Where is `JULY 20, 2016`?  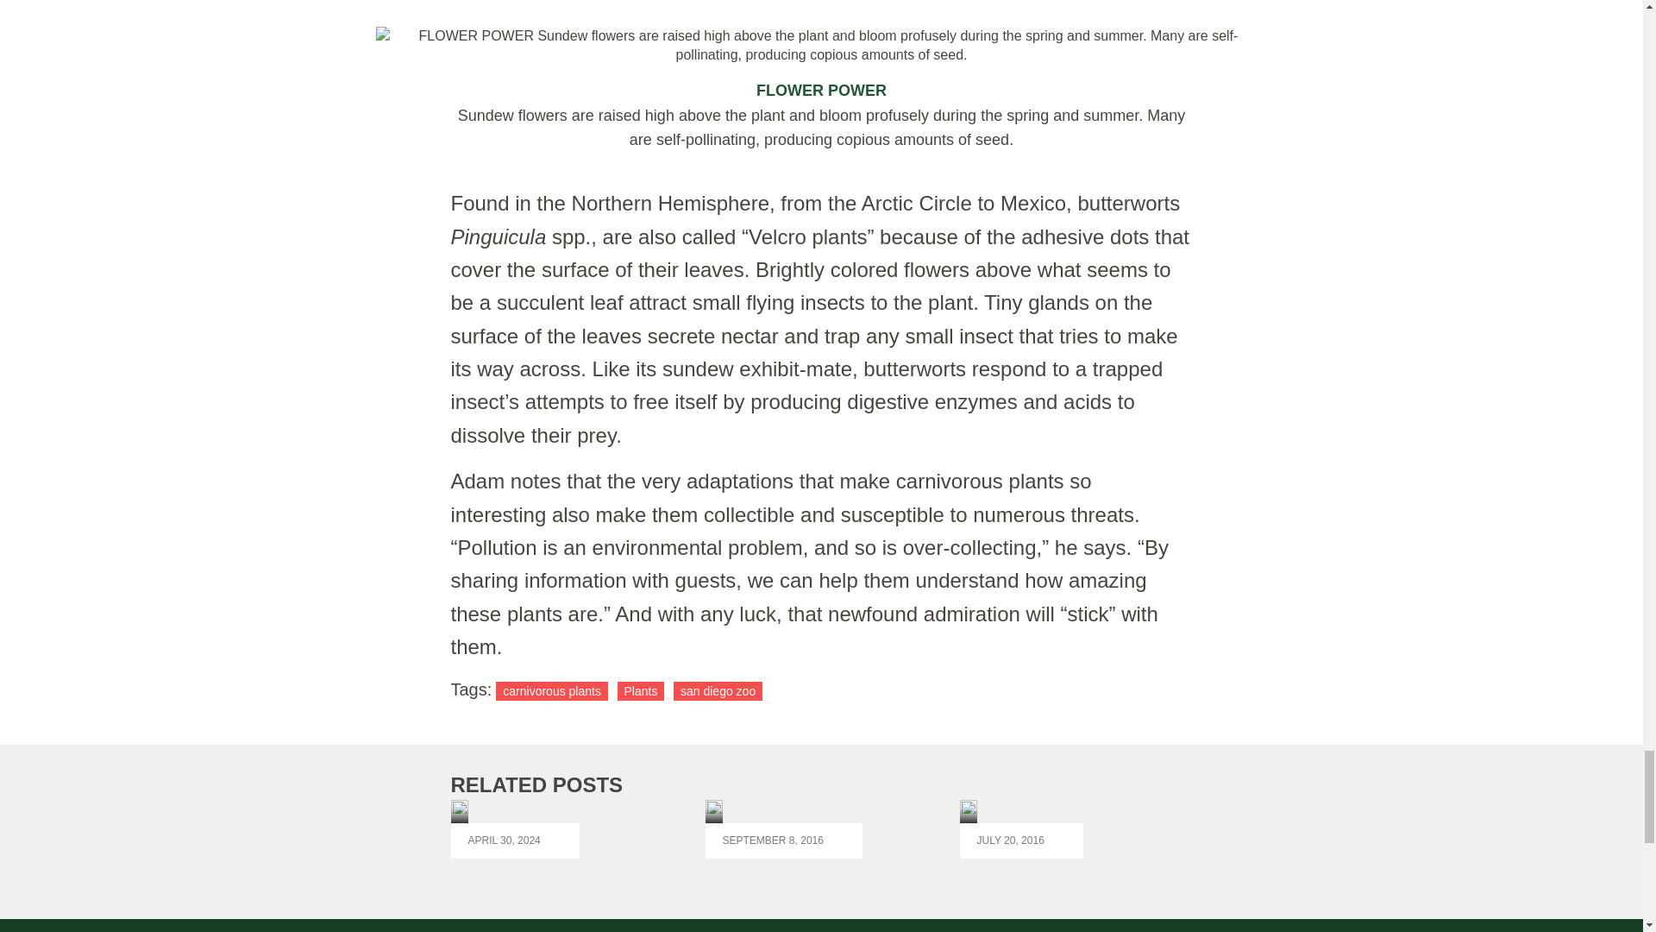 JULY 20, 2016 is located at coordinates (1021, 828).